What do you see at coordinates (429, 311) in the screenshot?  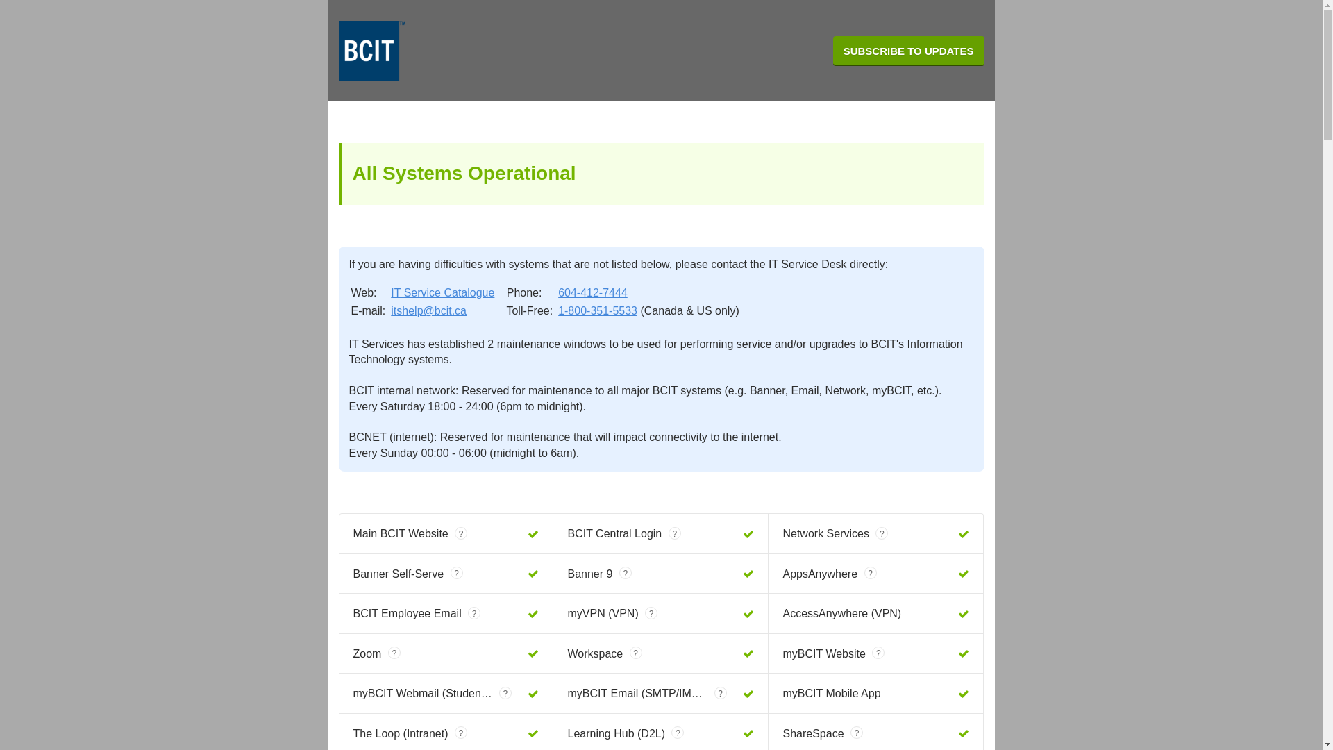 I see `itshelp@bcit.ca` at bounding box center [429, 311].